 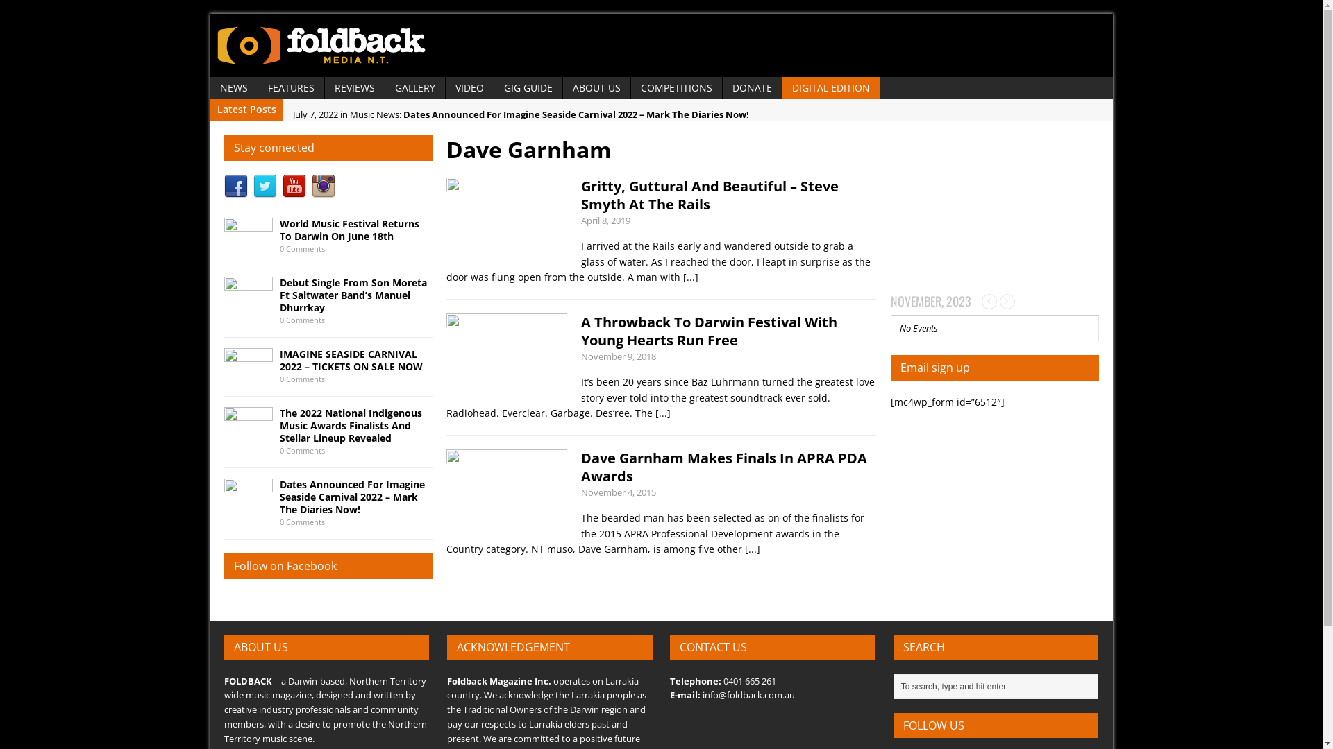 What do you see at coordinates (752, 549) in the screenshot?
I see `[...]` at bounding box center [752, 549].